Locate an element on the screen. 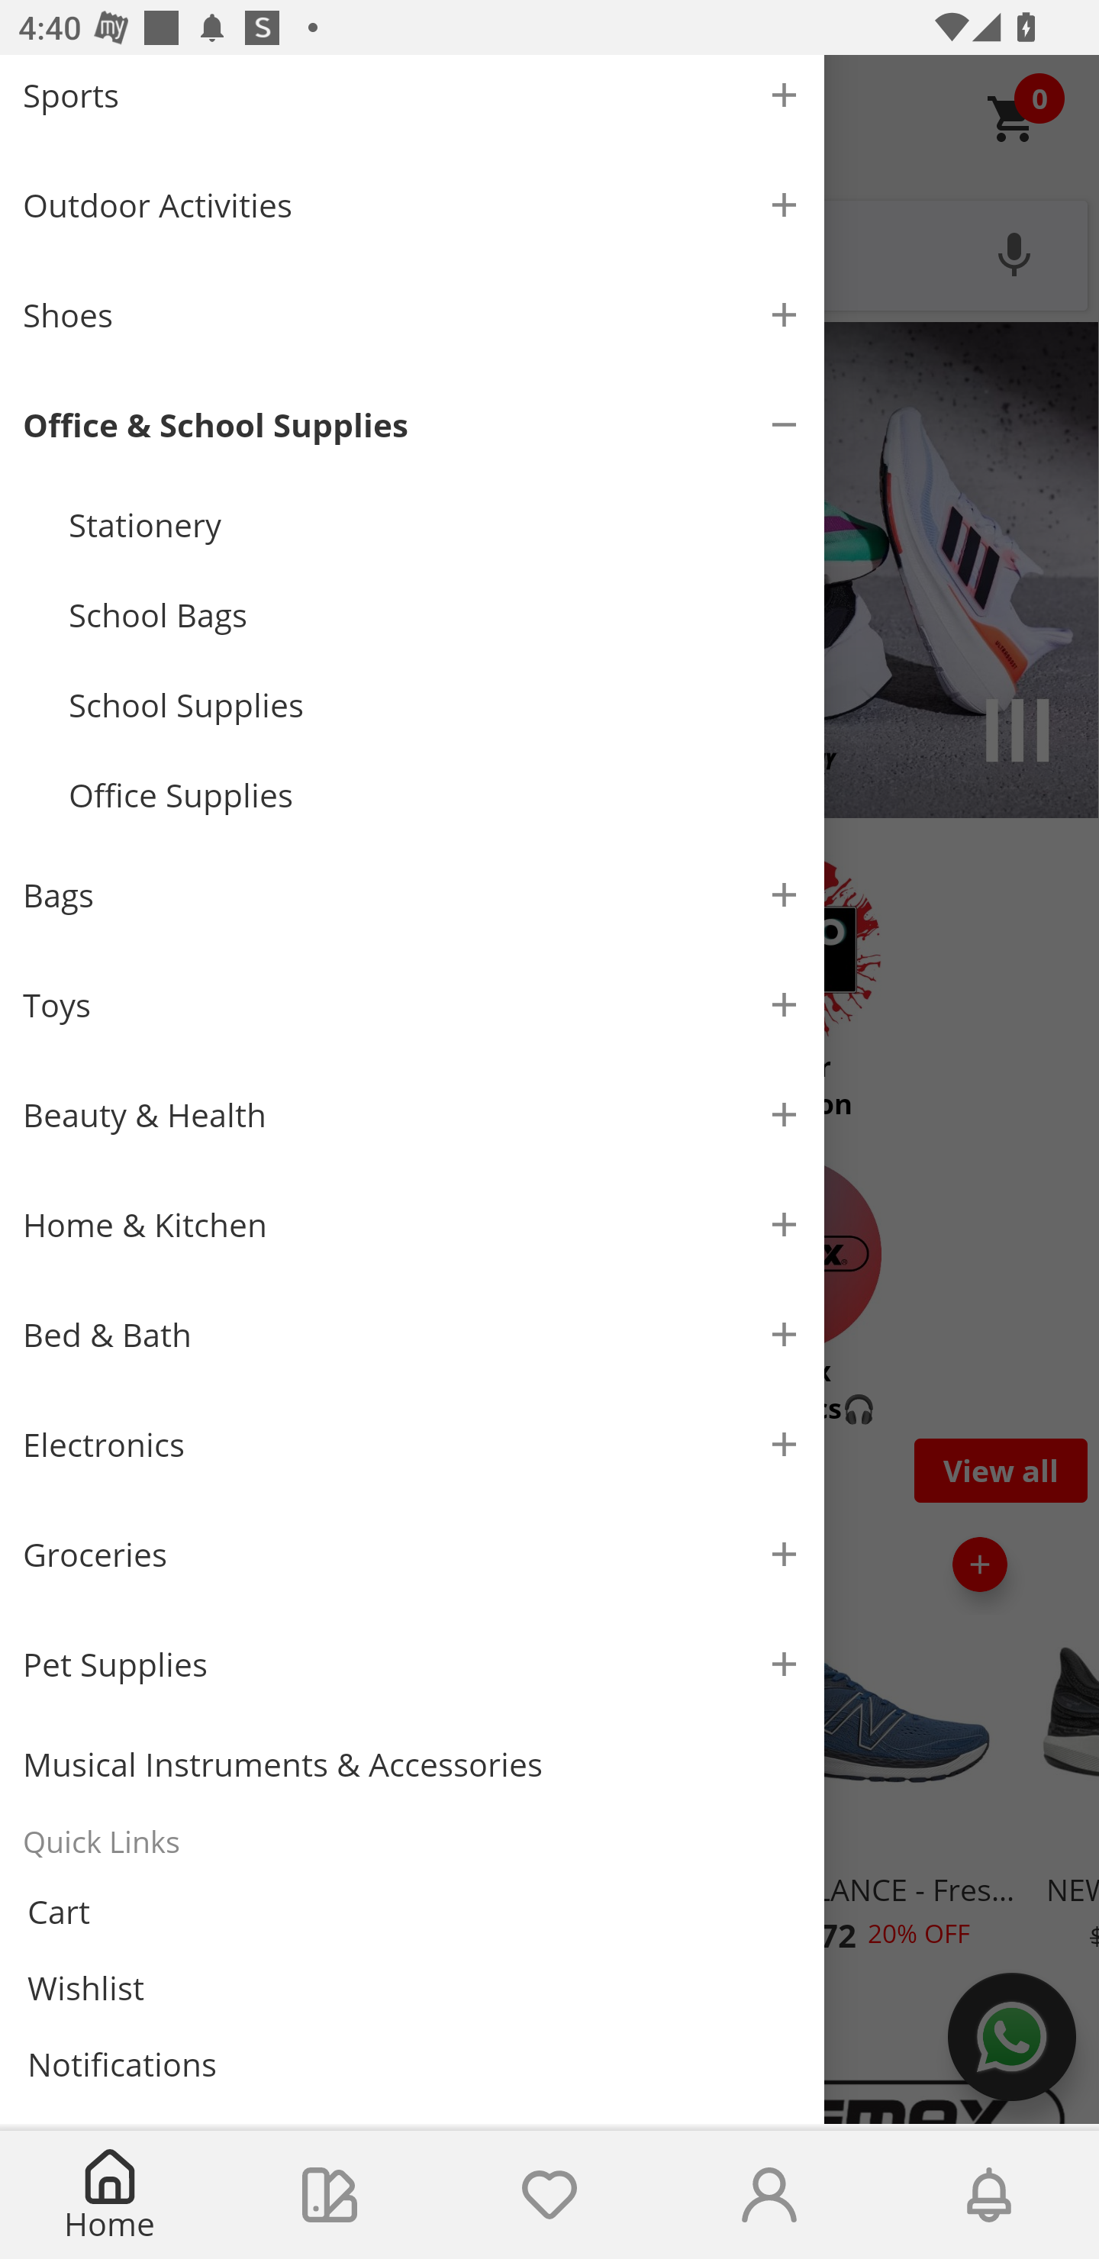 Image resolution: width=1099 pixels, height=2259 pixels. Collections is located at coordinates (330, 2195).